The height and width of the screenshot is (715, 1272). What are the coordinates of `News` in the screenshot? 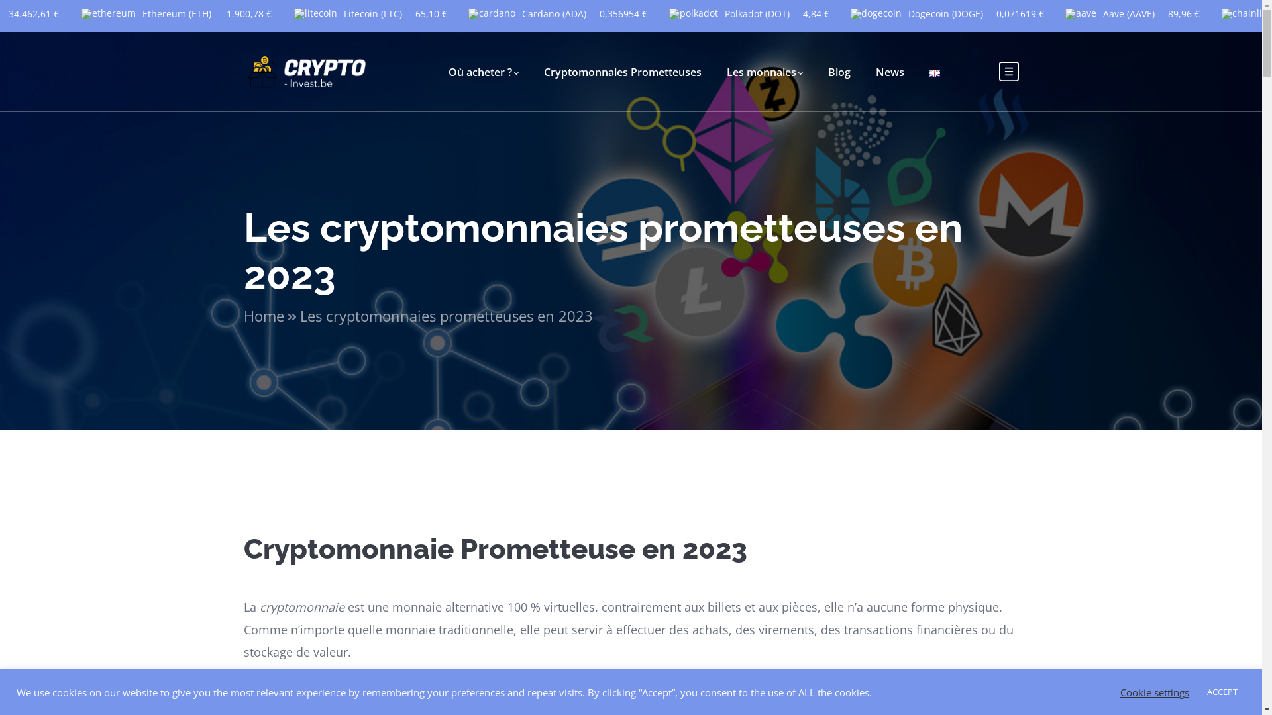 It's located at (890, 71).